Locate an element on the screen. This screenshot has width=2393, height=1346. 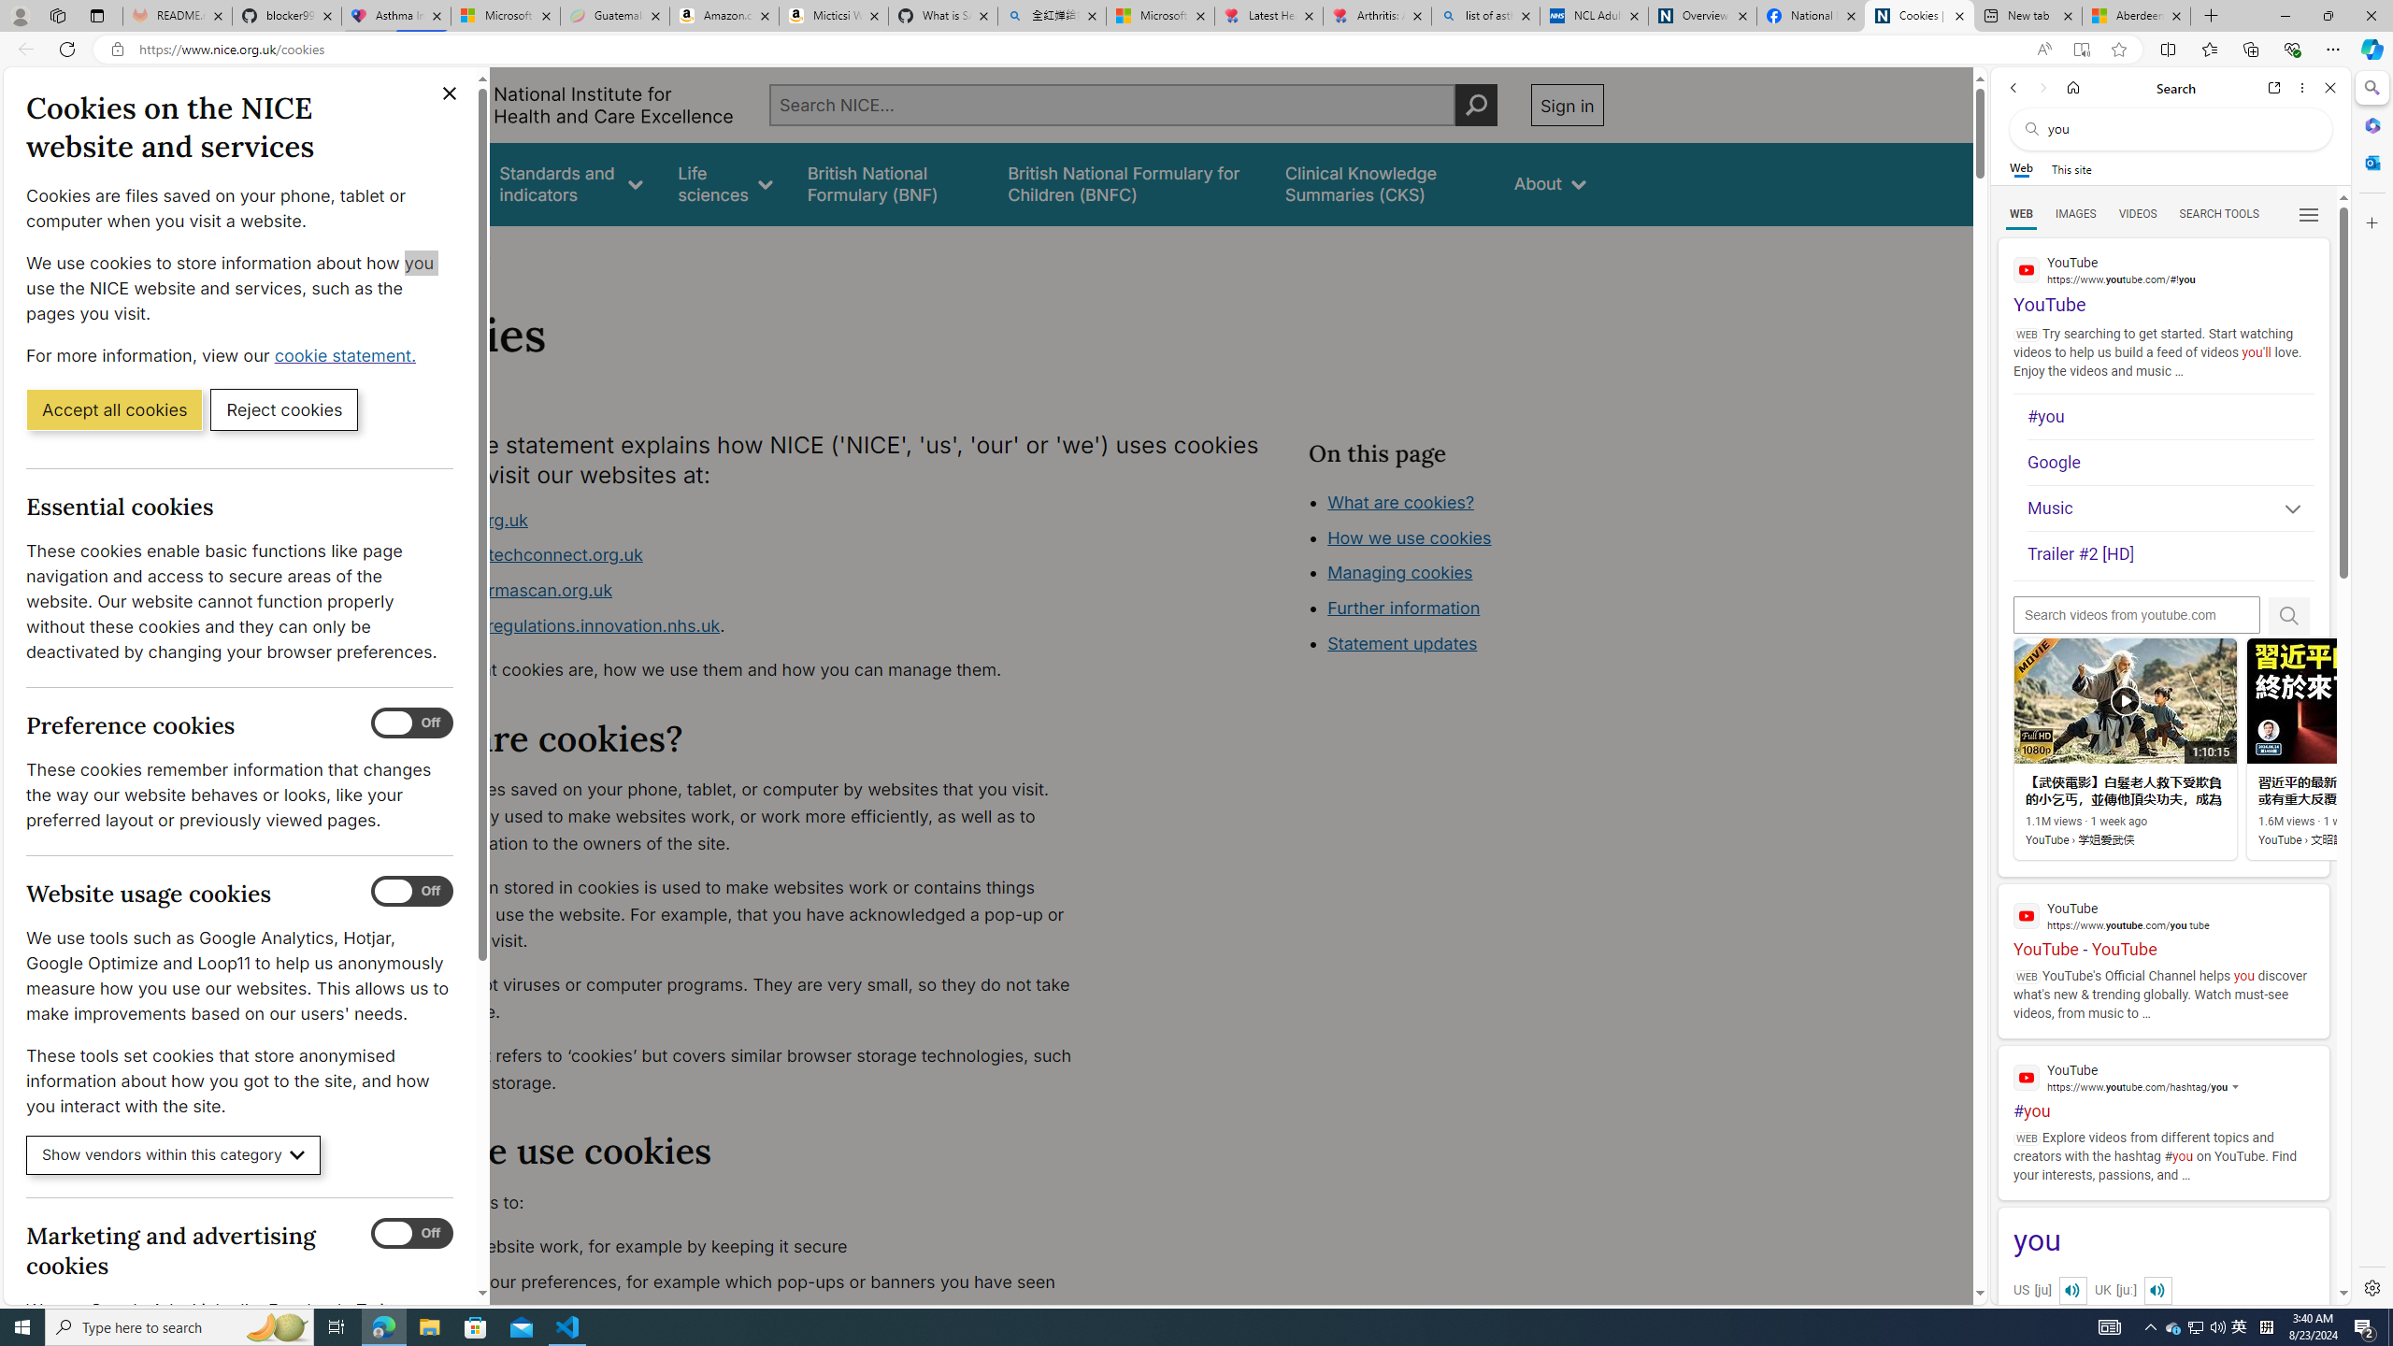
Home> is located at coordinates (406, 251).